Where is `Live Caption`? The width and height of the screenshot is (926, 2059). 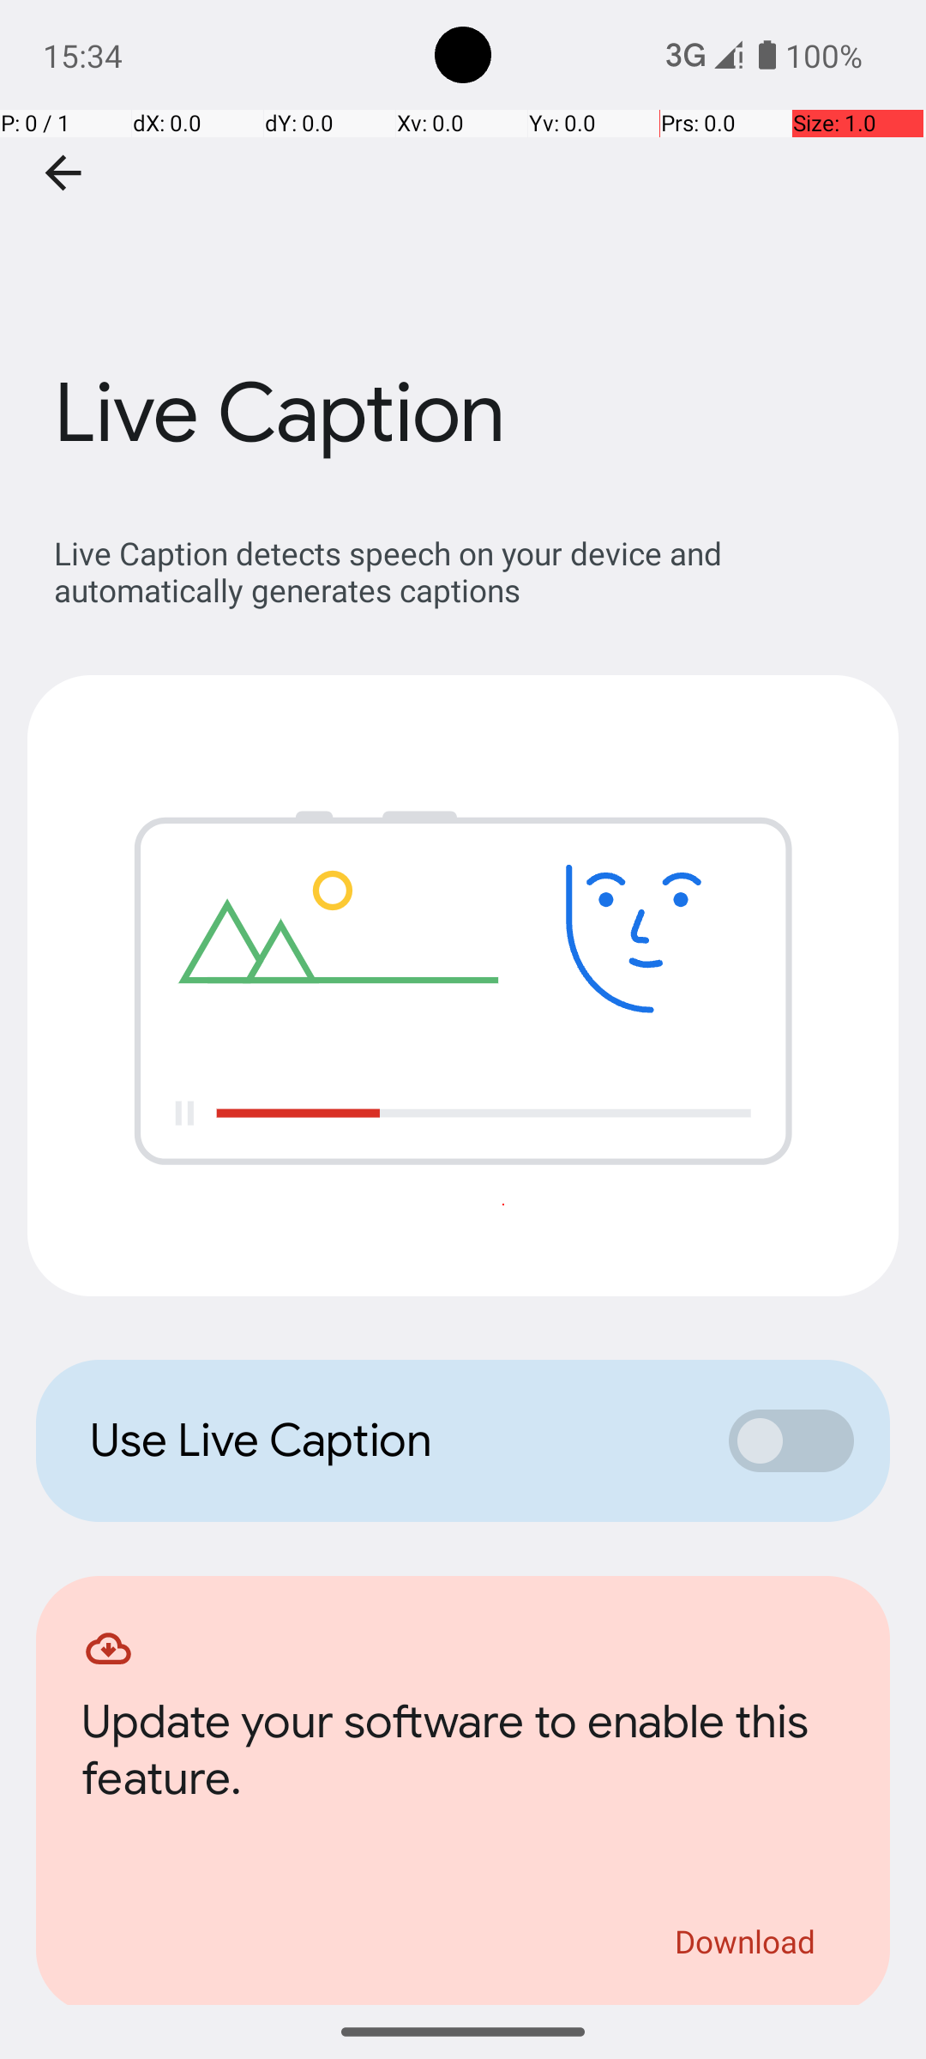 Live Caption is located at coordinates (463, 257).